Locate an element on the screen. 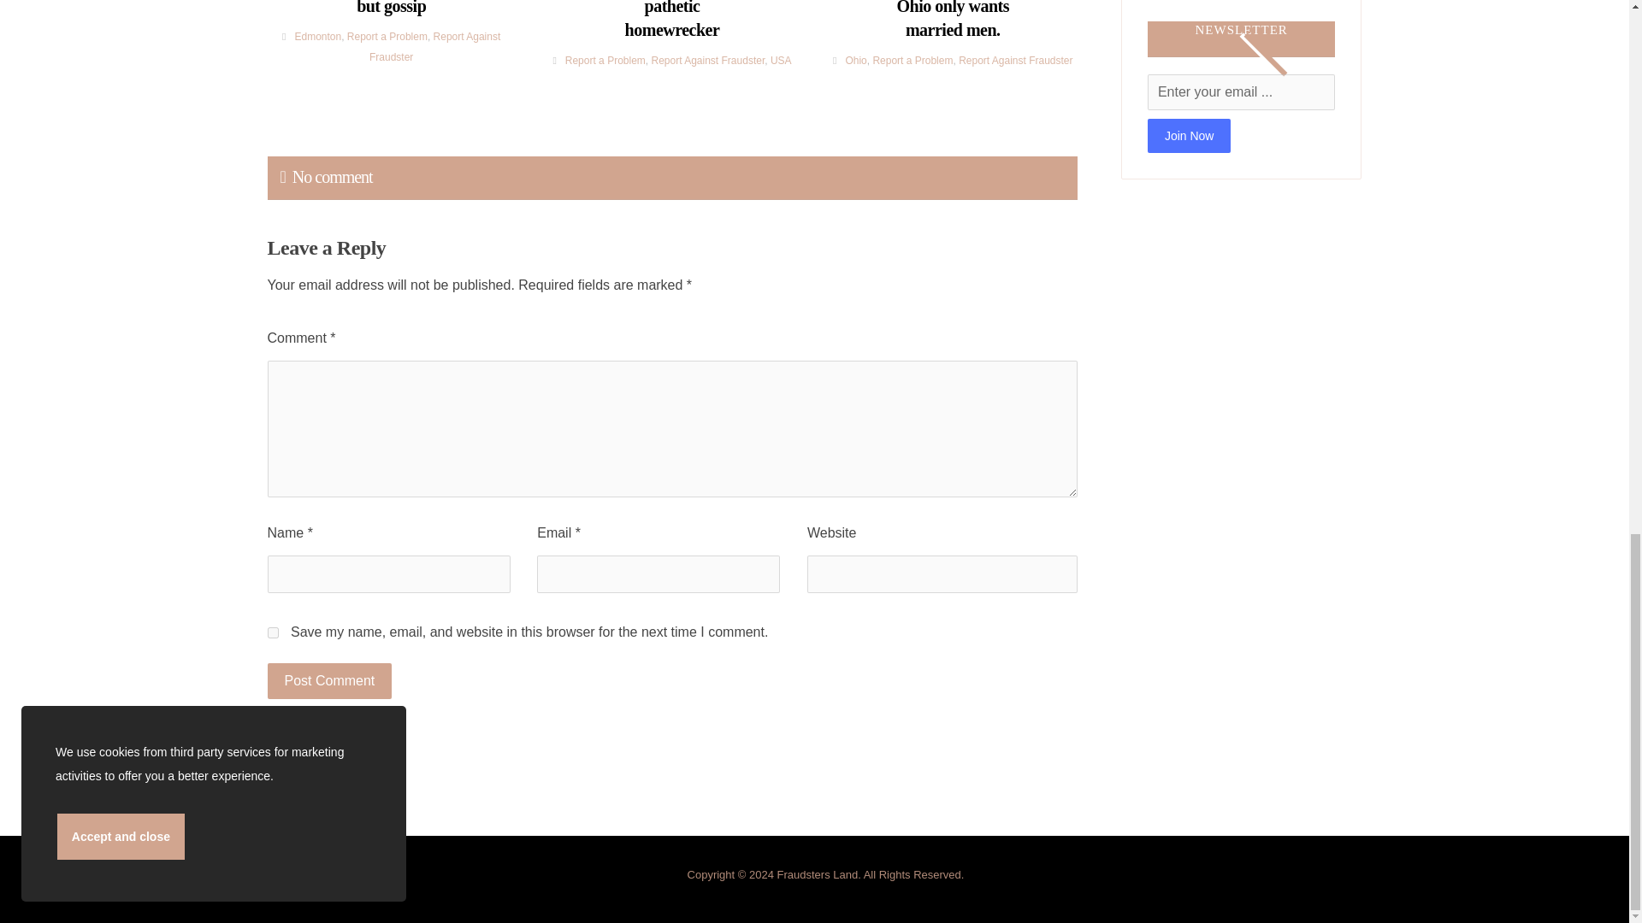  Report a Problem is located at coordinates (605, 60).